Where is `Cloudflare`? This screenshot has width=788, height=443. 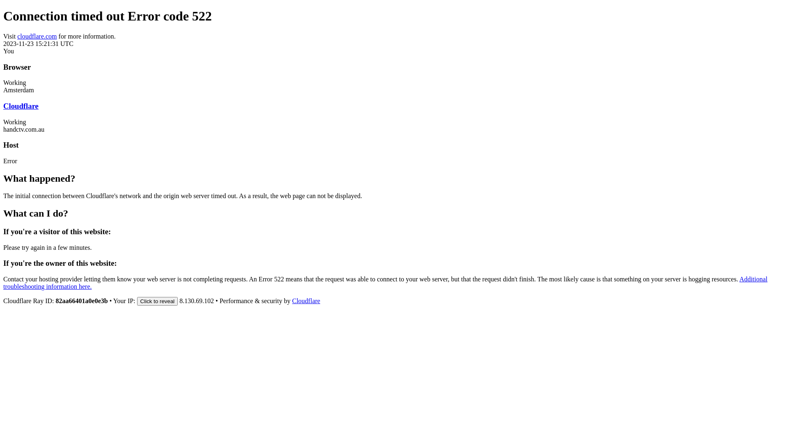 Cloudflare is located at coordinates (21, 106).